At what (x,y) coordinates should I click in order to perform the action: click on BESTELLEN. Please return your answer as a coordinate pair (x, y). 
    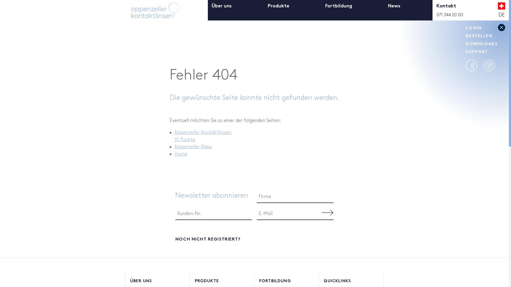
    Looking at the image, I should click on (479, 36).